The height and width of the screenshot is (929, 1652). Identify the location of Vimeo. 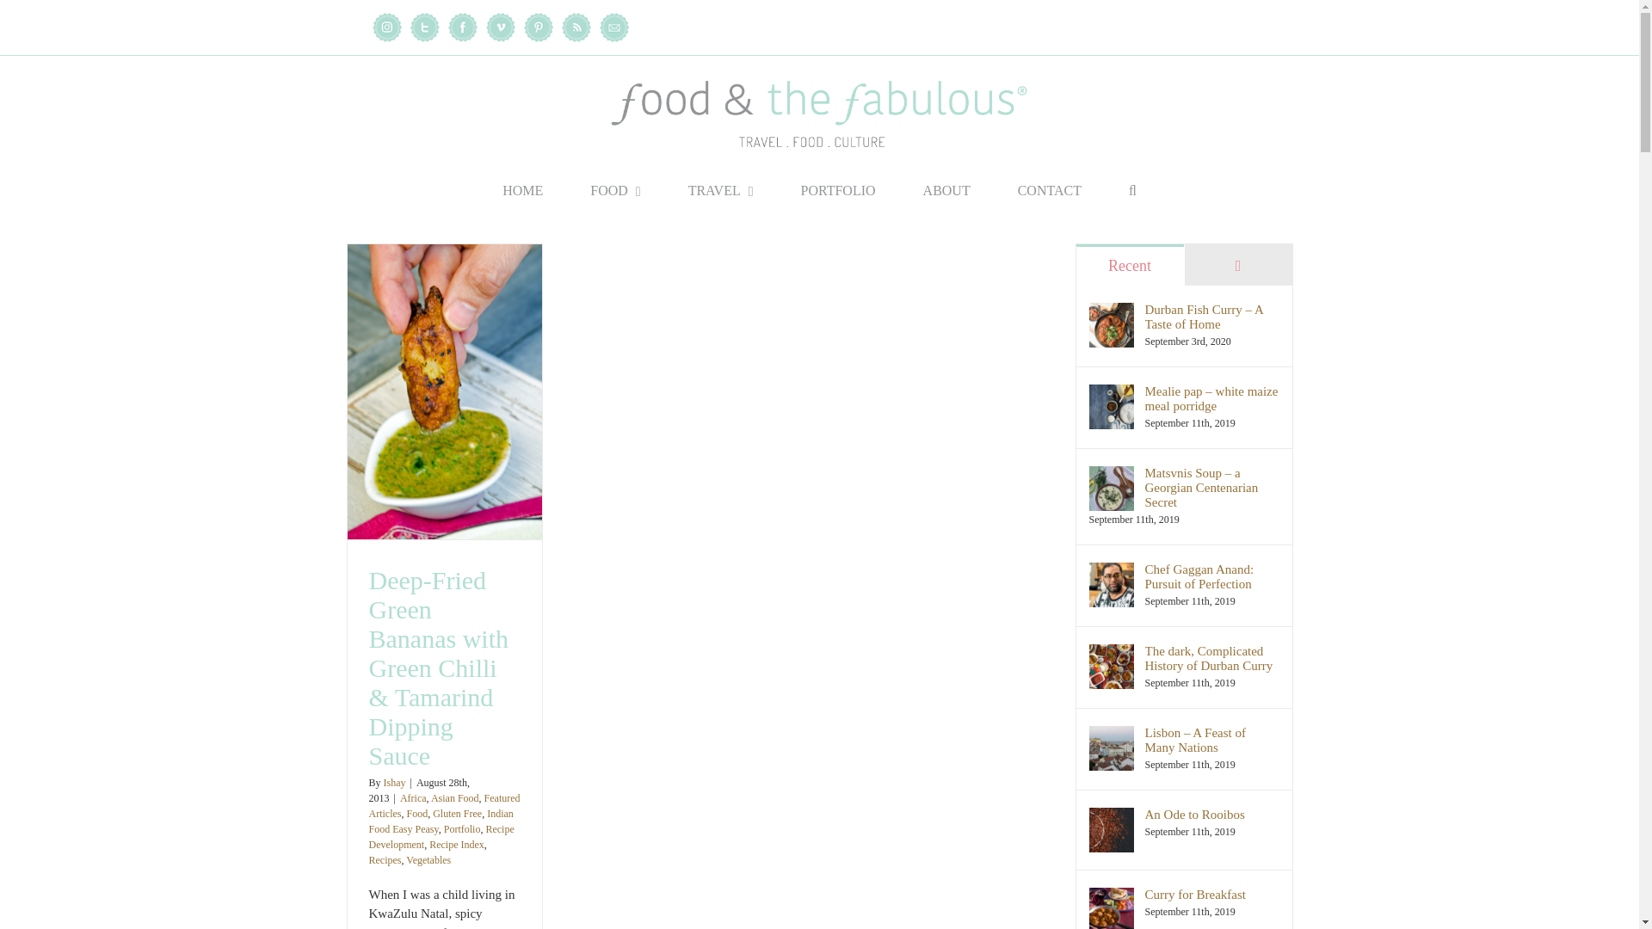
(499, 28).